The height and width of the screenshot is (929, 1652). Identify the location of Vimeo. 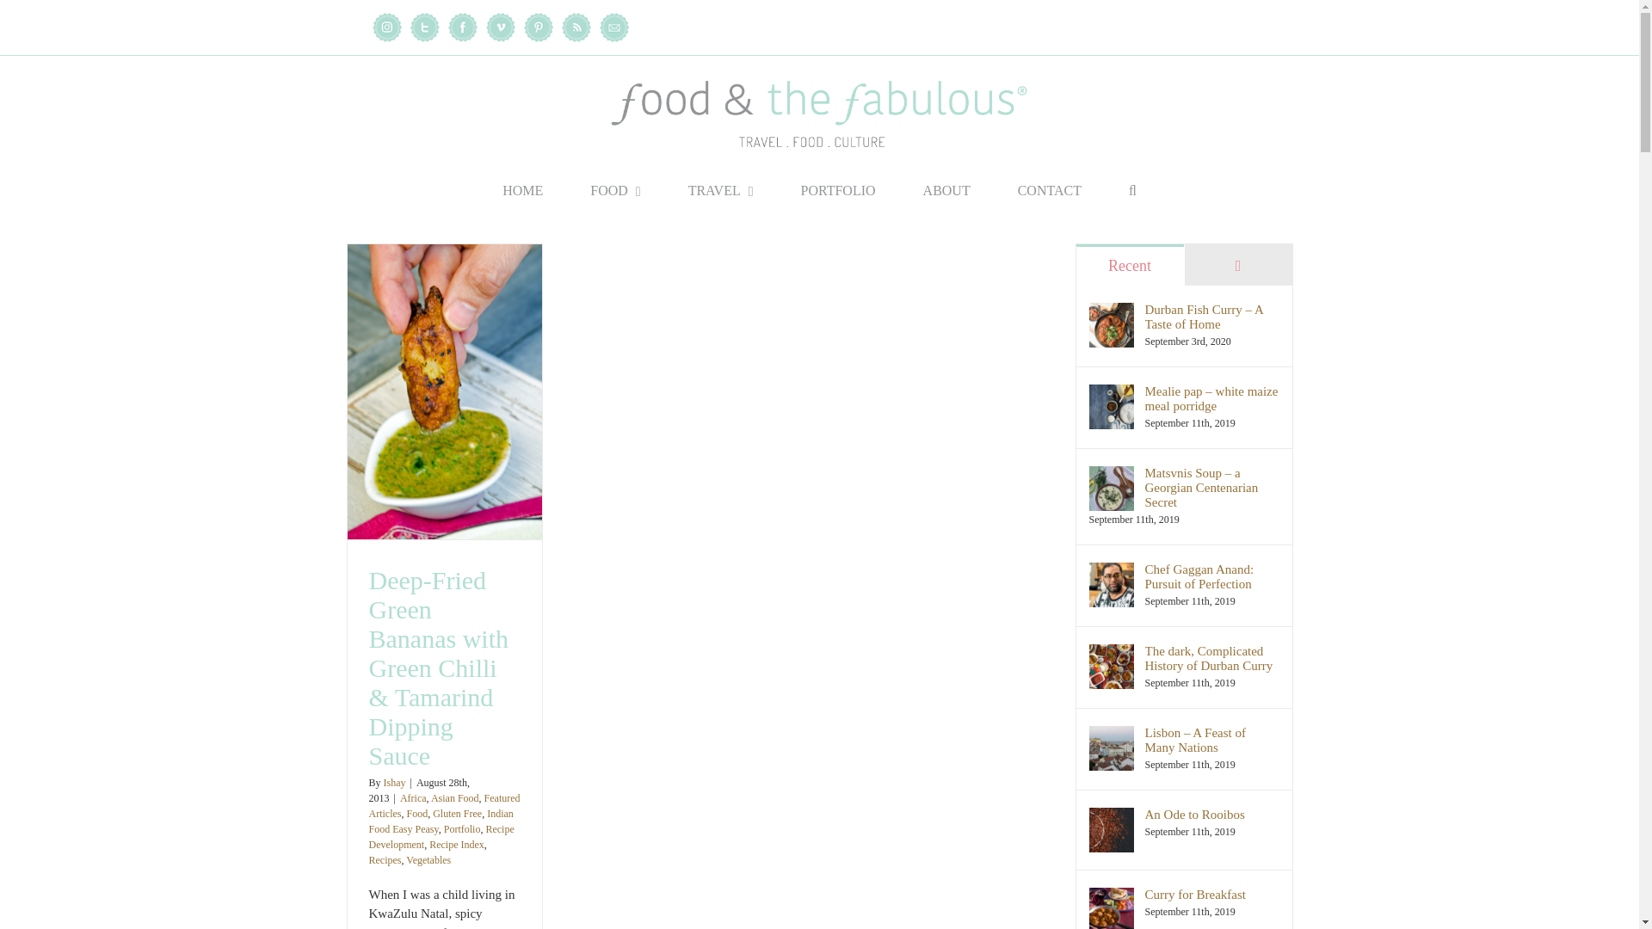
(499, 28).